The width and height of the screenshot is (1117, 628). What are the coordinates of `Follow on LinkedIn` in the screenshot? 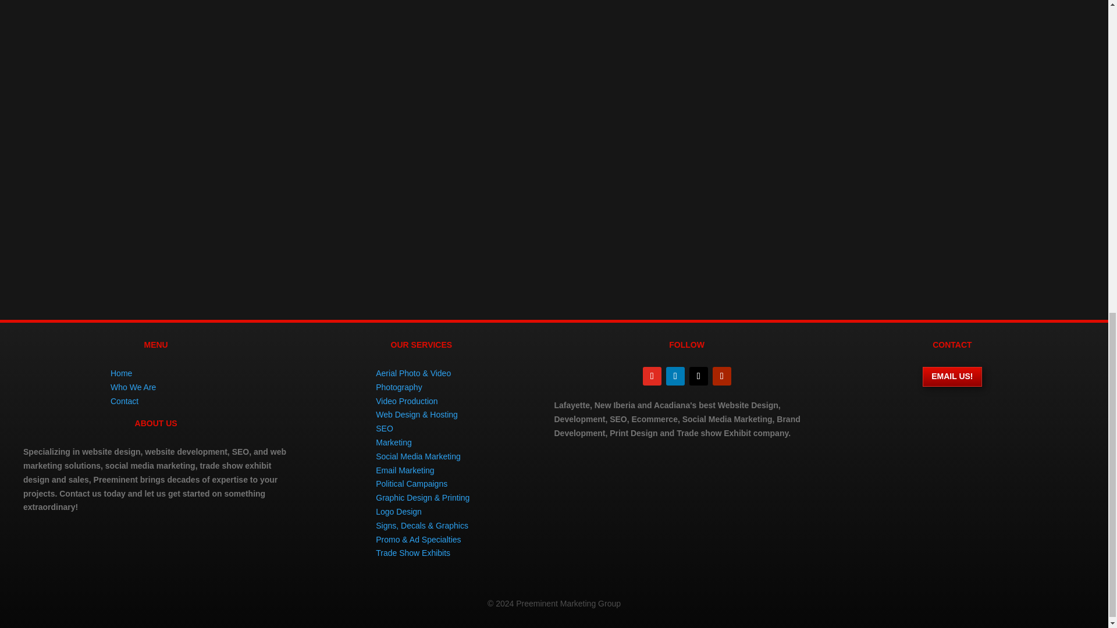 It's located at (675, 376).